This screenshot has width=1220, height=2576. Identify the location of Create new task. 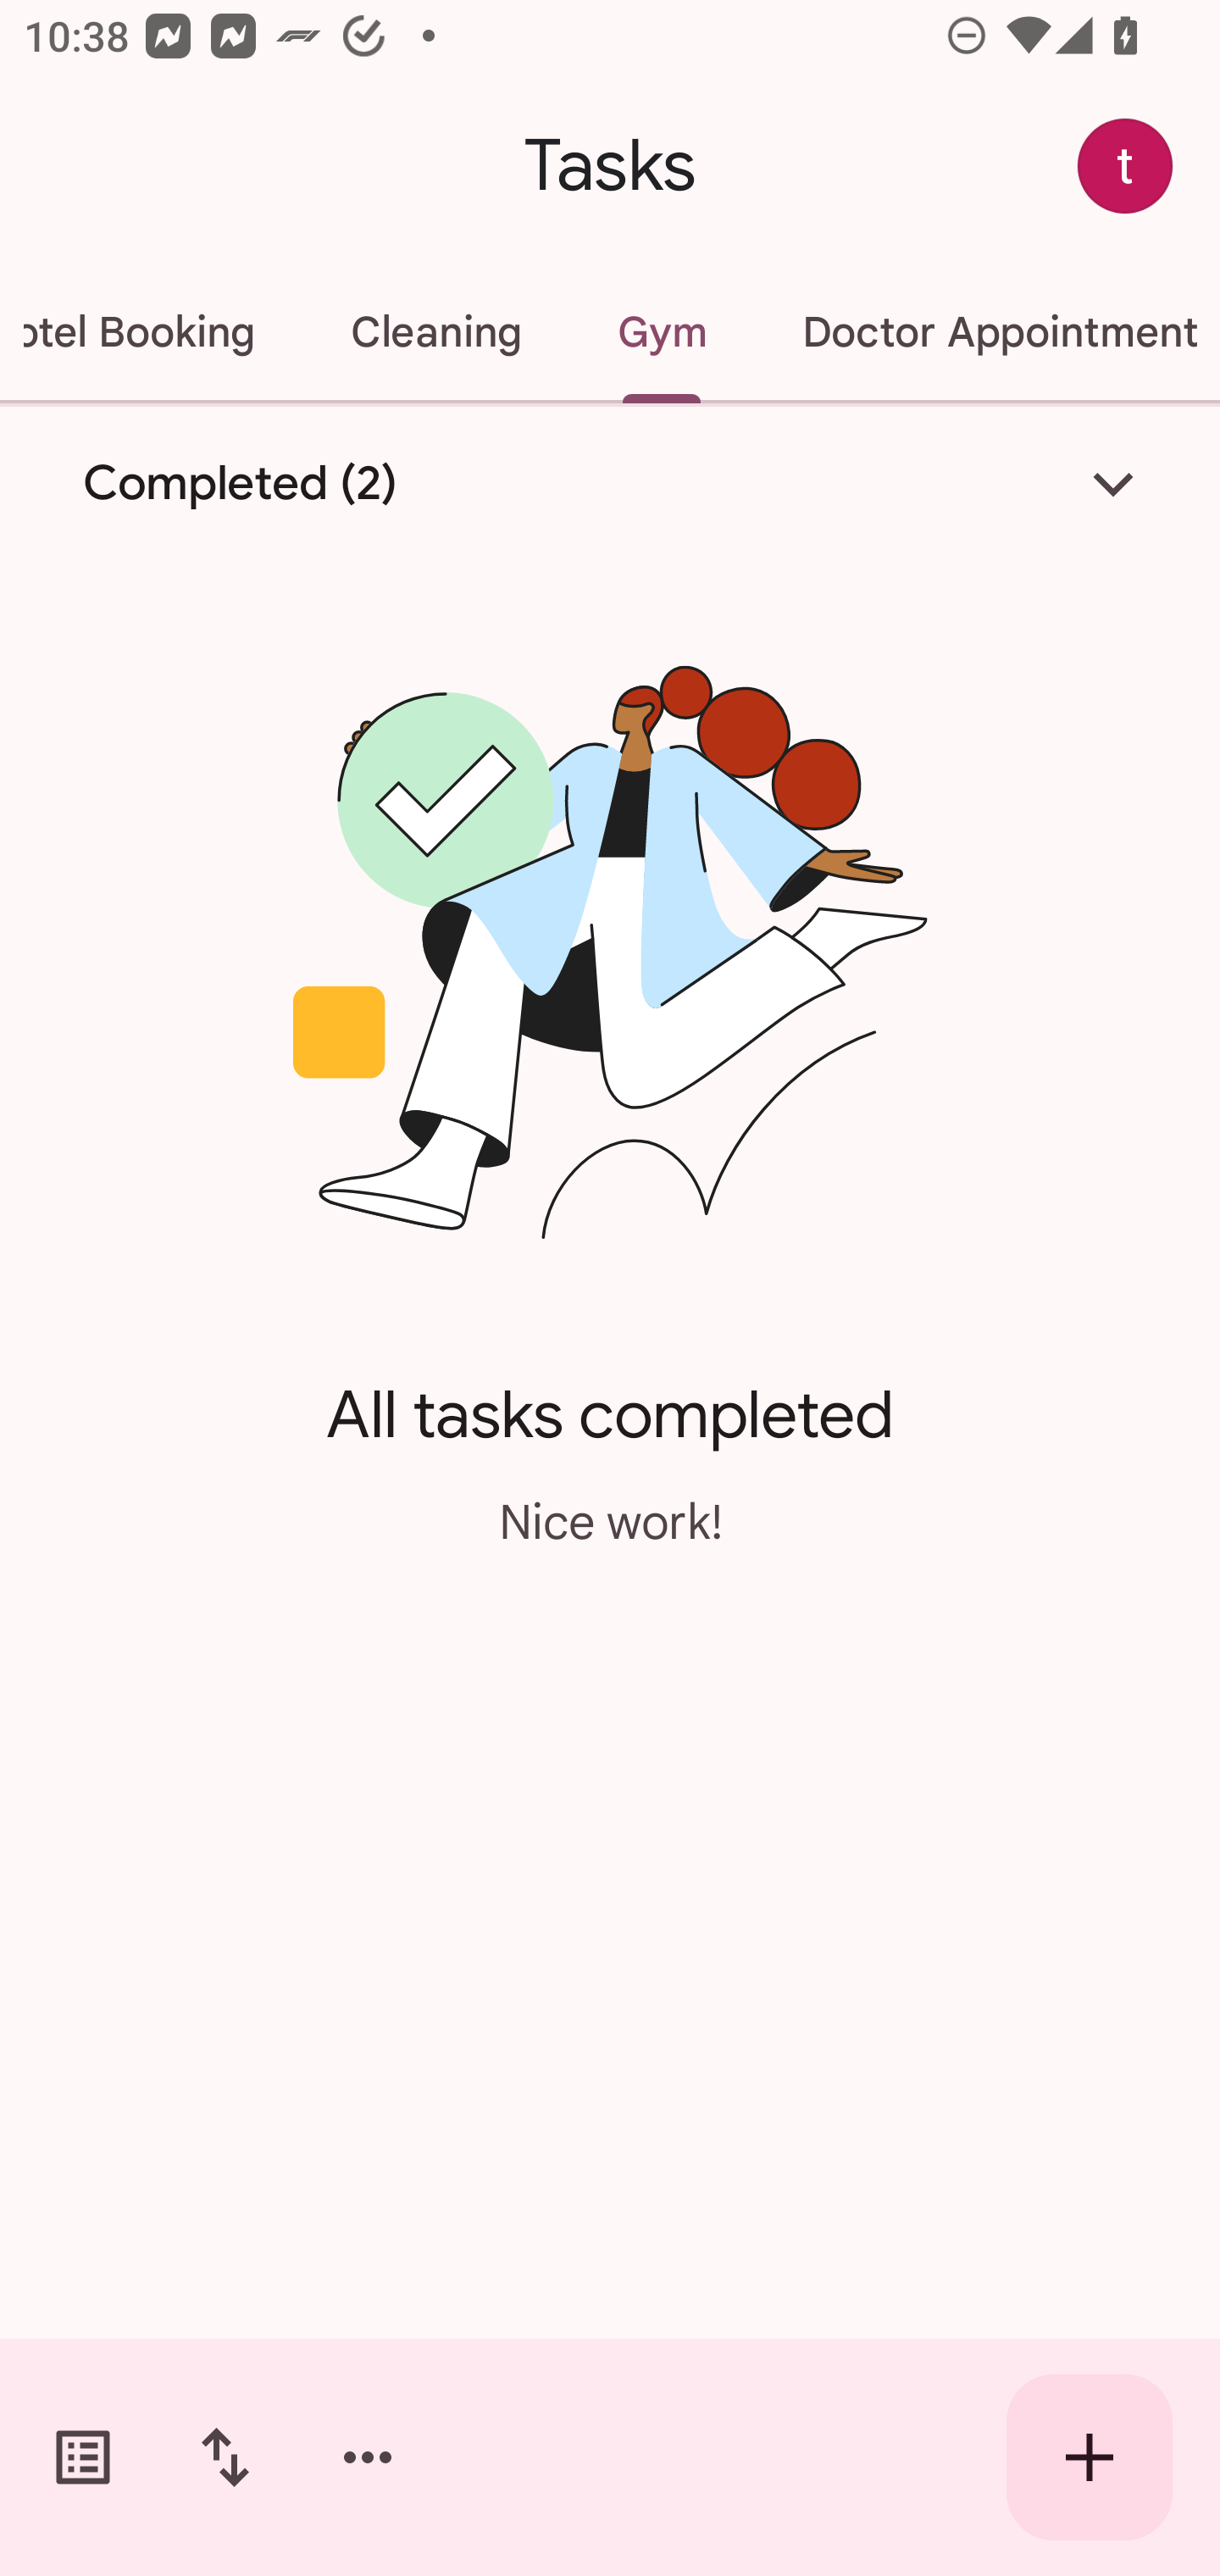
(1090, 2457).